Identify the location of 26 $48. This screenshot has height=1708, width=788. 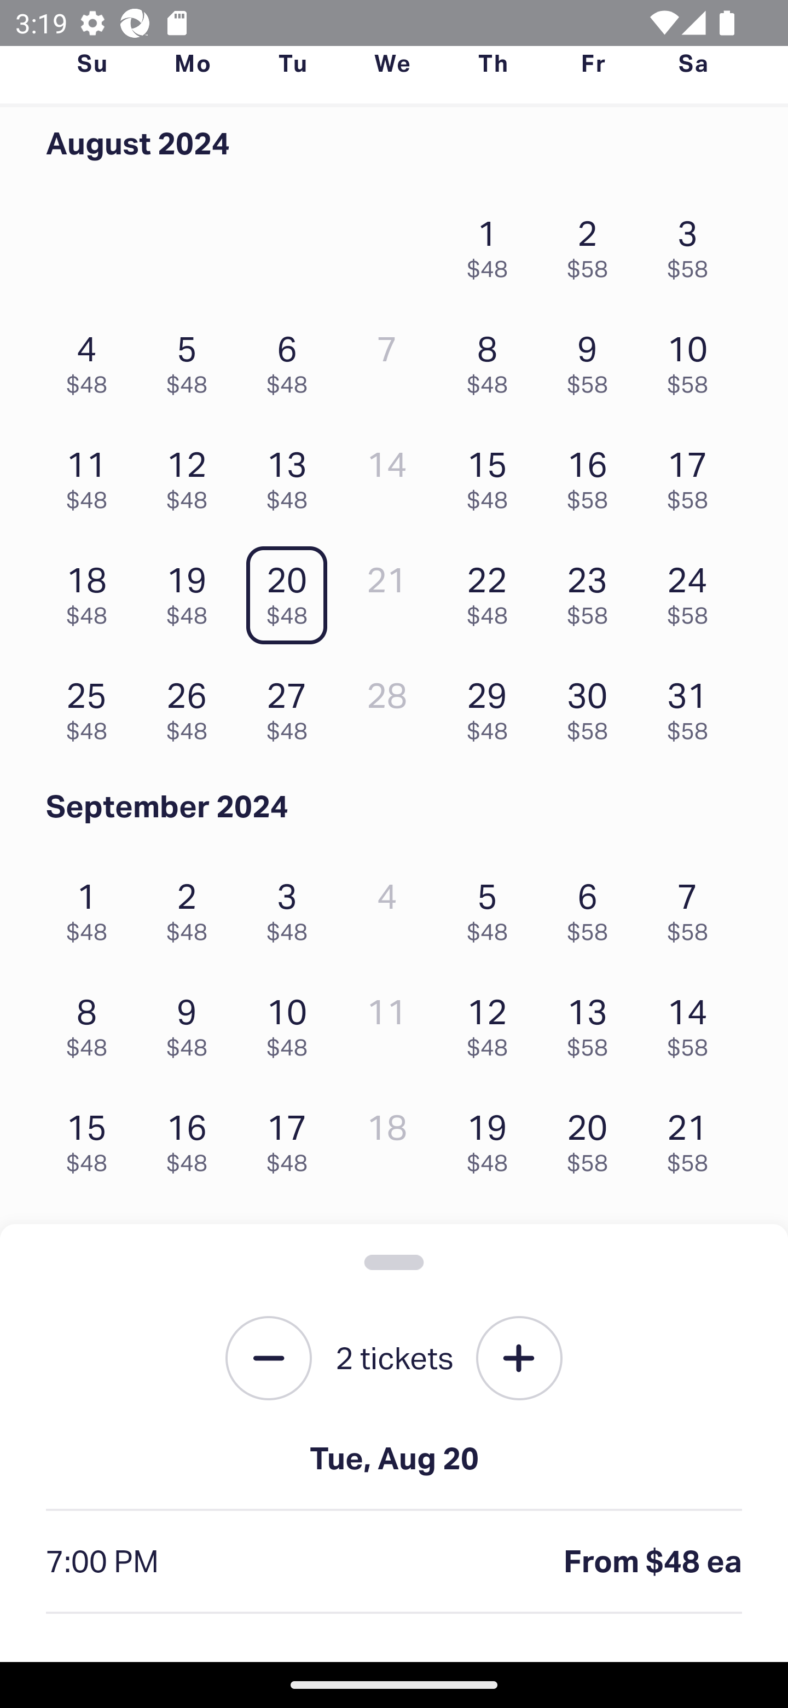
(192, 706).